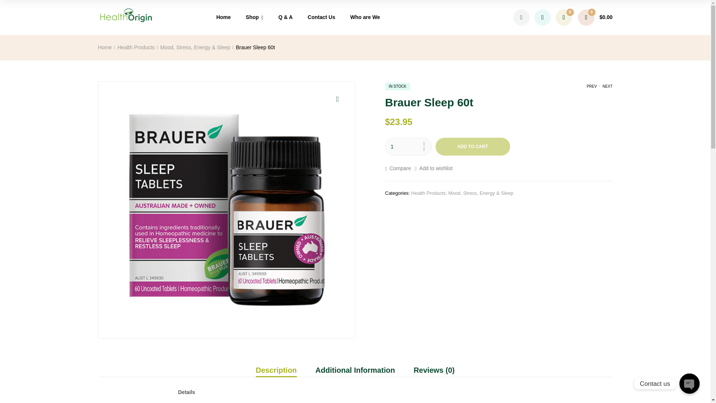 This screenshot has height=403, width=716. Describe the element at coordinates (408, 146) in the screenshot. I see `1` at that location.